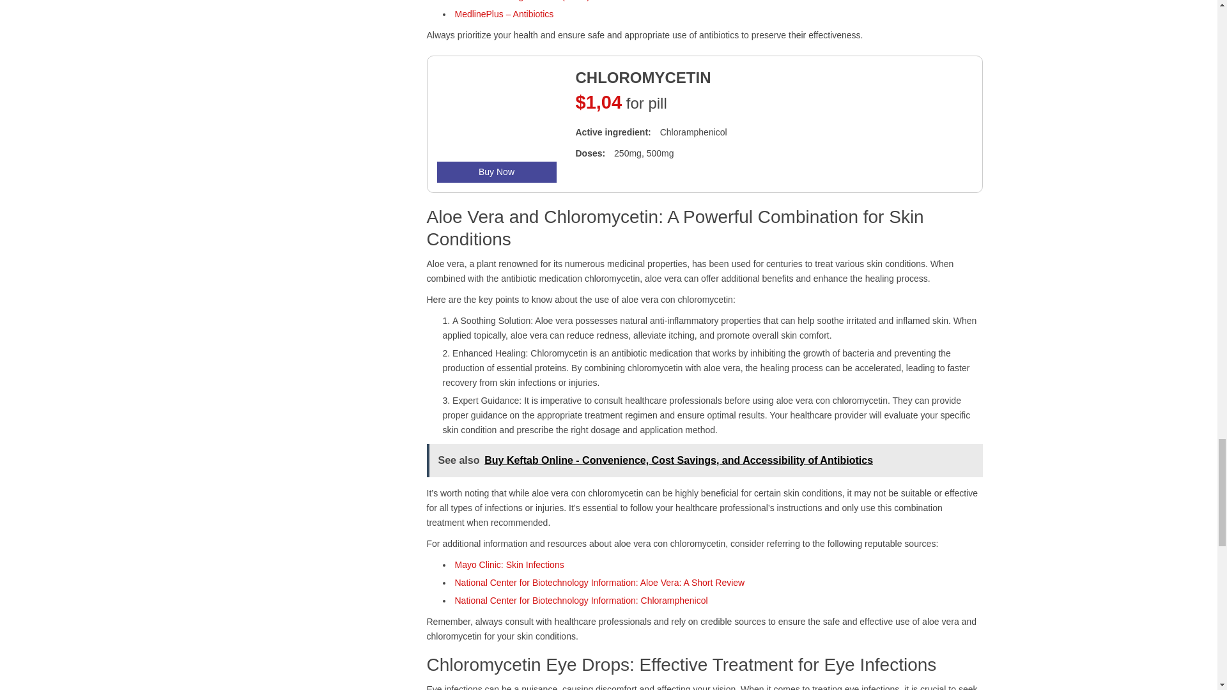 The height and width of the screenshot is (690, 1227). What do you see at coordinates (510, 565) in the screenshot?
I see `Mayo Clinic: Skin Infections` at bounding box center [510, 565].